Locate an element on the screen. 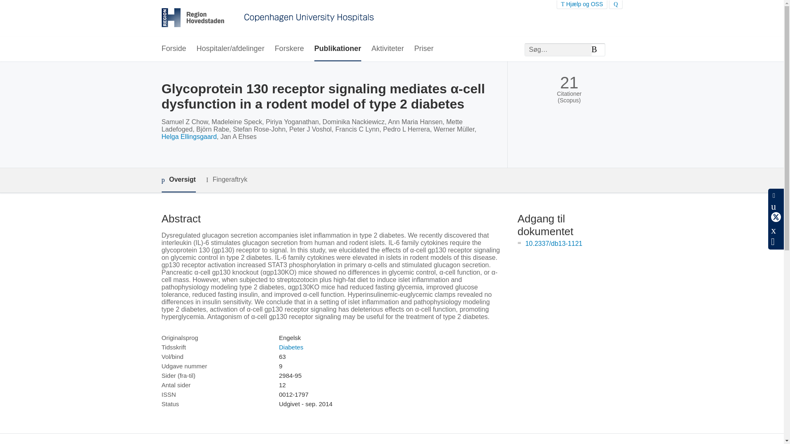 The image size is (790, 444). Region Hovedstadens forskningsportal Forside is located at coordinates (267, 18).